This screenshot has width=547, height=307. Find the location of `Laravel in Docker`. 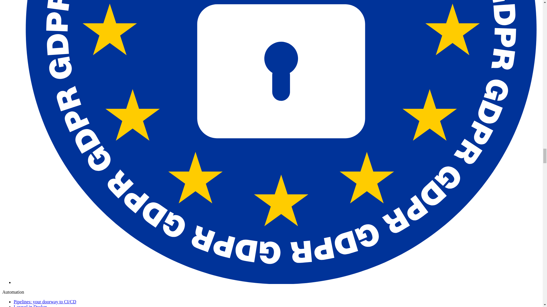

Laravel in Docker is located at coordinates (30, 306).